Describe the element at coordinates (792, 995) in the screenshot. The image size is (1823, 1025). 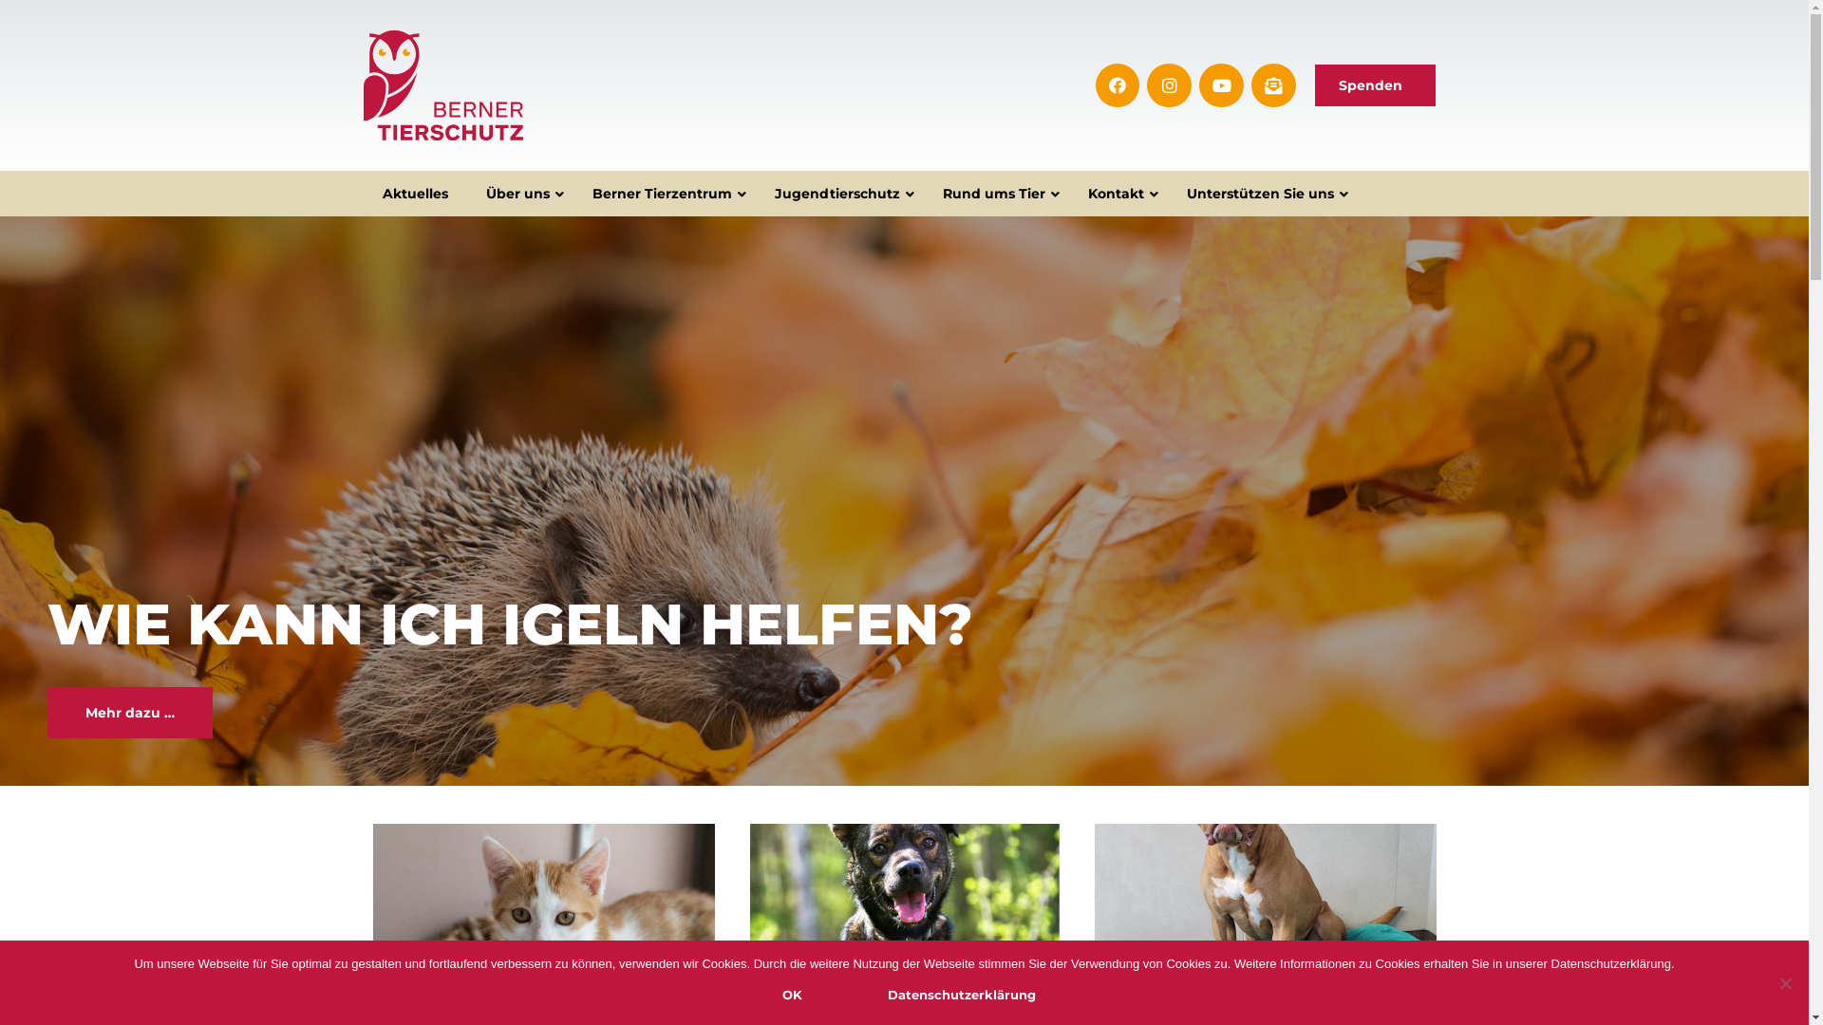
I see `OK` at that location.